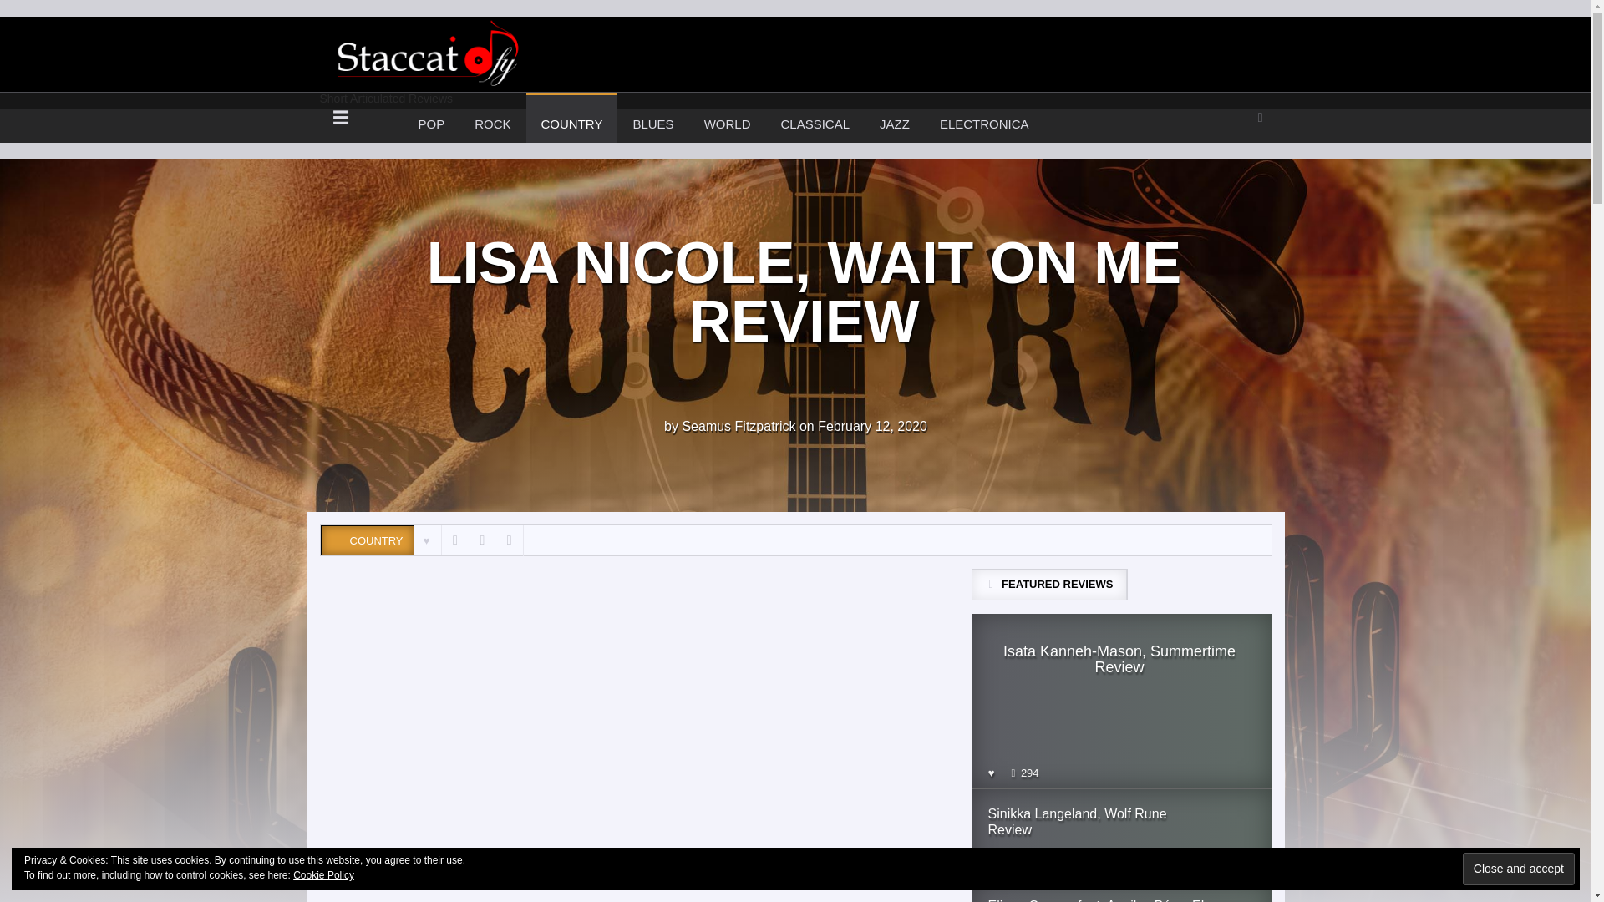 The image size is (1604, 902). I want to click on ROCK, so click(492, 117).